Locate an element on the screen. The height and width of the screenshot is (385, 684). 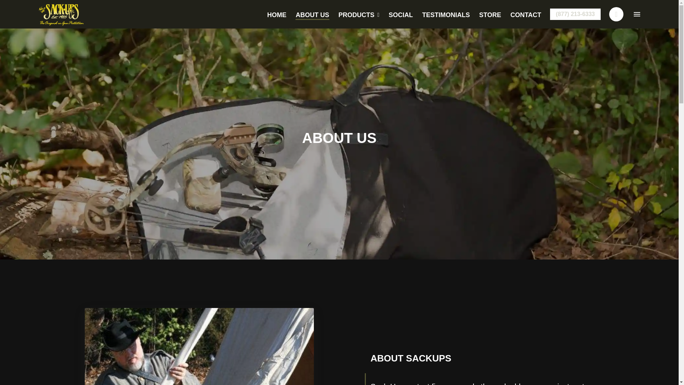
SOCIAL is located at coordinates (400, 14).